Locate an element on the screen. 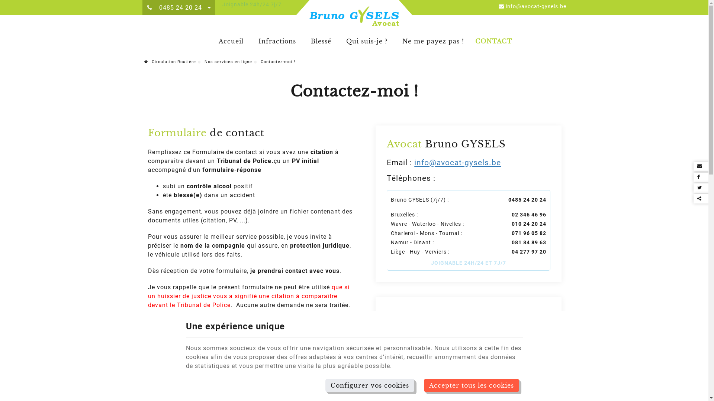  Infractions is located at coordinates (277, 41).